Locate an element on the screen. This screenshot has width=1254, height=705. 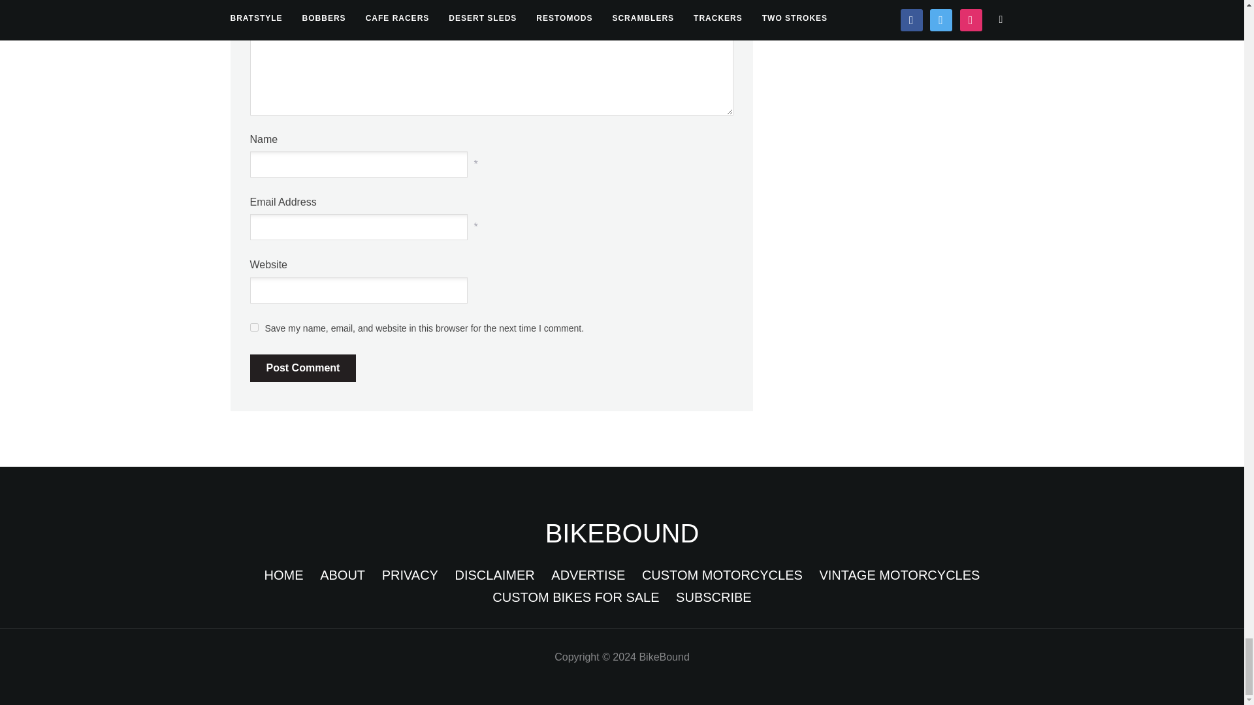
yes is located at coordinates (253, 326).